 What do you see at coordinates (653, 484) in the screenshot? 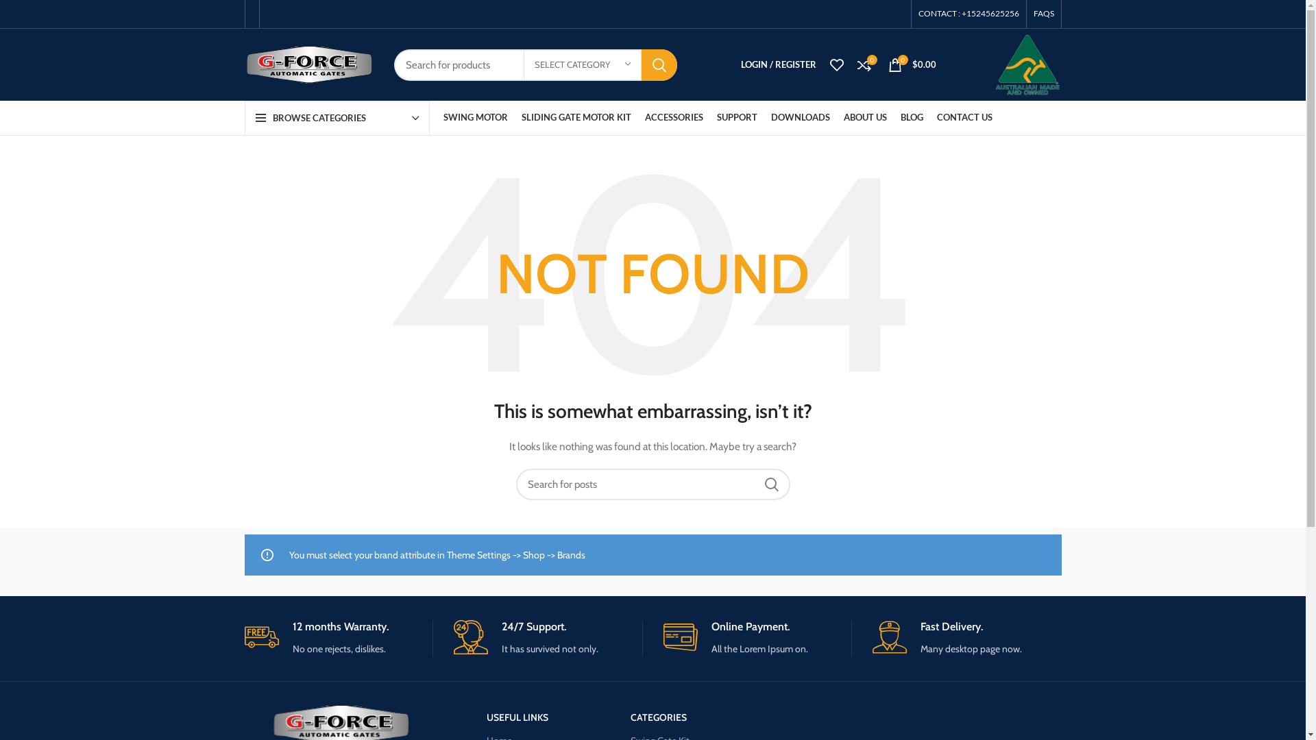
I see `Search for posts` at bounding box center [653, 484].